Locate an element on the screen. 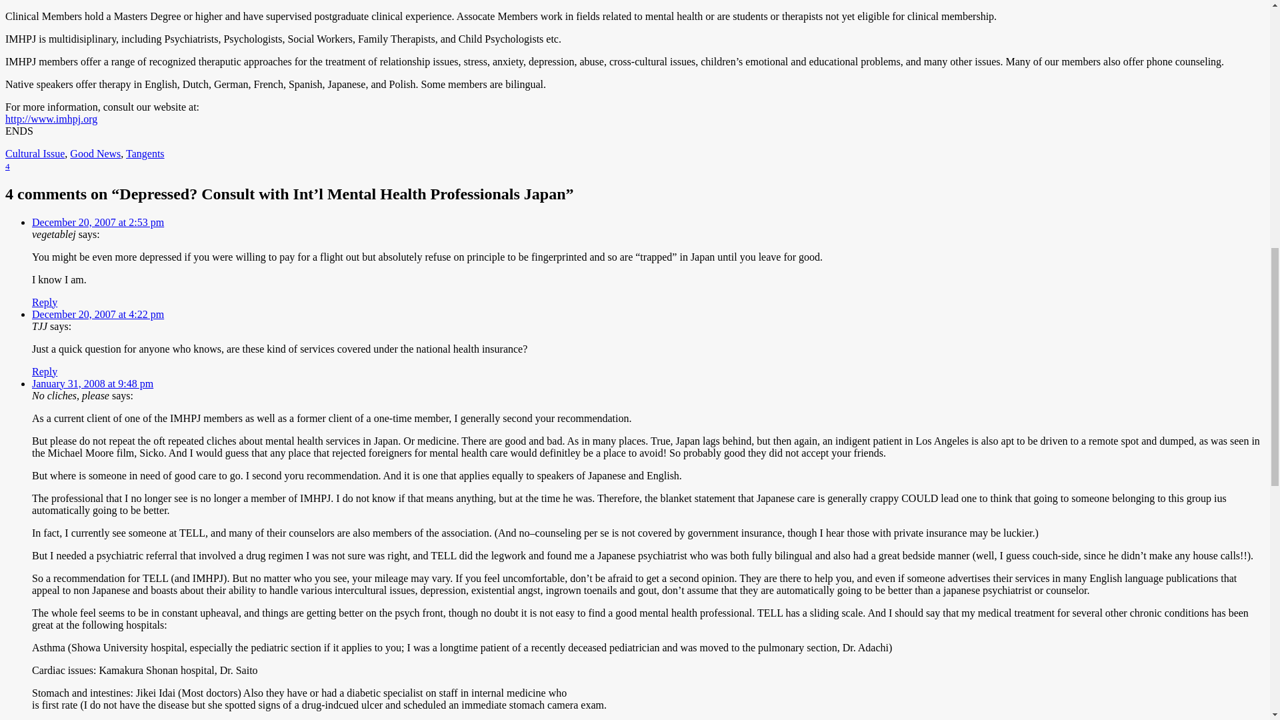 This screenshot has width=1280, height=720. Good News is located at coordinates (95, 153).